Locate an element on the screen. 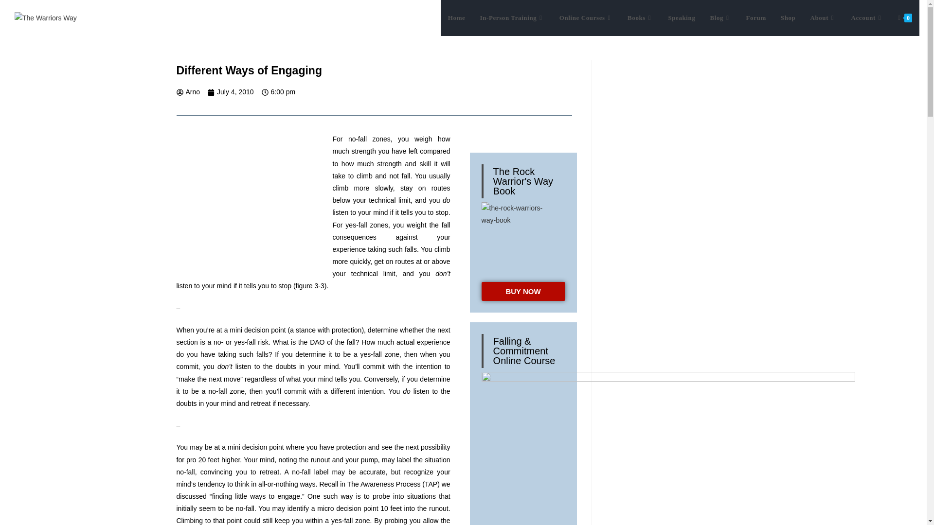  Online Courses is located at coordinates (586, 18).